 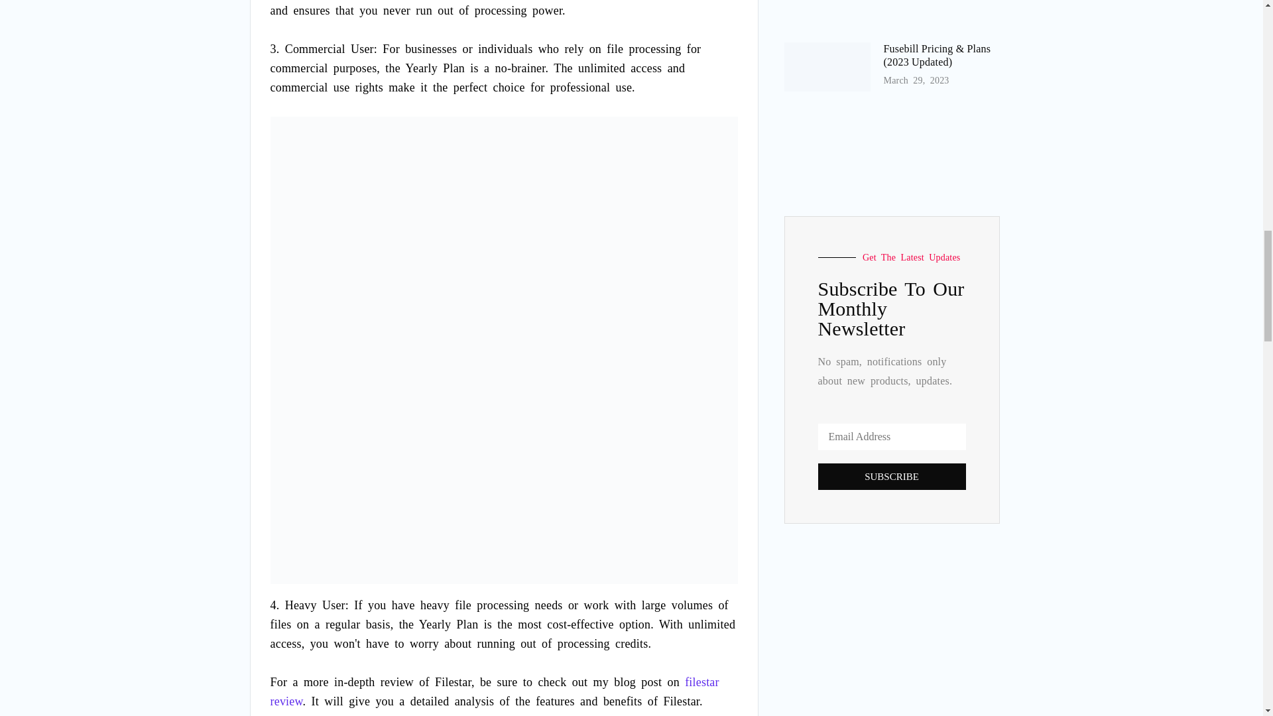 What do you see at coordinates (495, 692) in the screenshot?
I see `filestar review` at bounding box center [495, 692].